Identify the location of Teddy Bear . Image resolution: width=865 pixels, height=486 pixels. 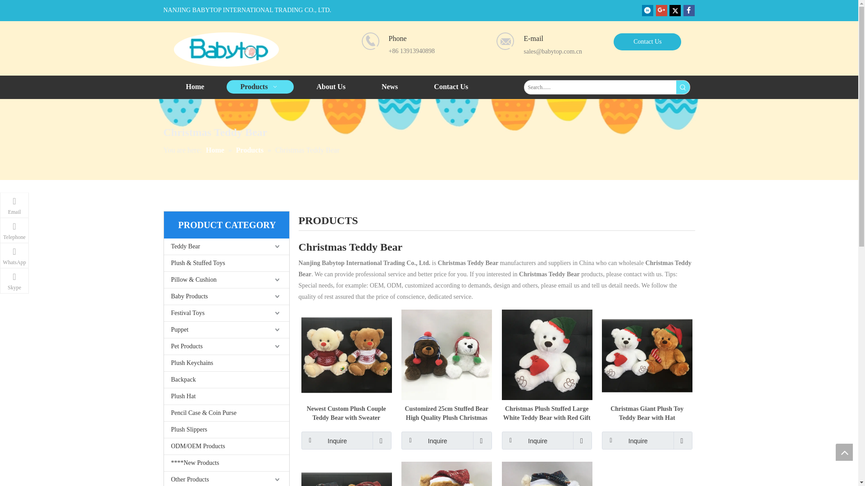
(226, 247).